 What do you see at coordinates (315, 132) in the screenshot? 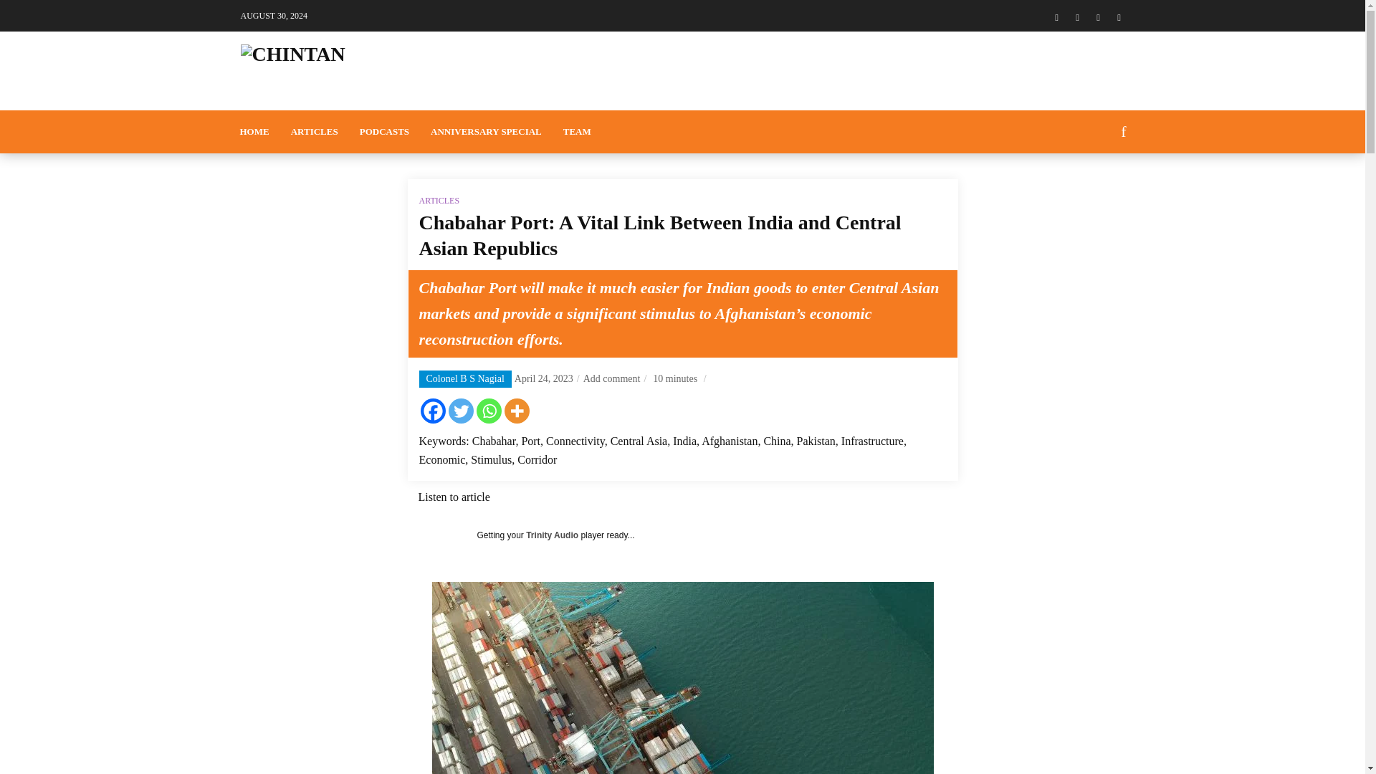
I see `ARTICLES` at bounding box center [315, 132].